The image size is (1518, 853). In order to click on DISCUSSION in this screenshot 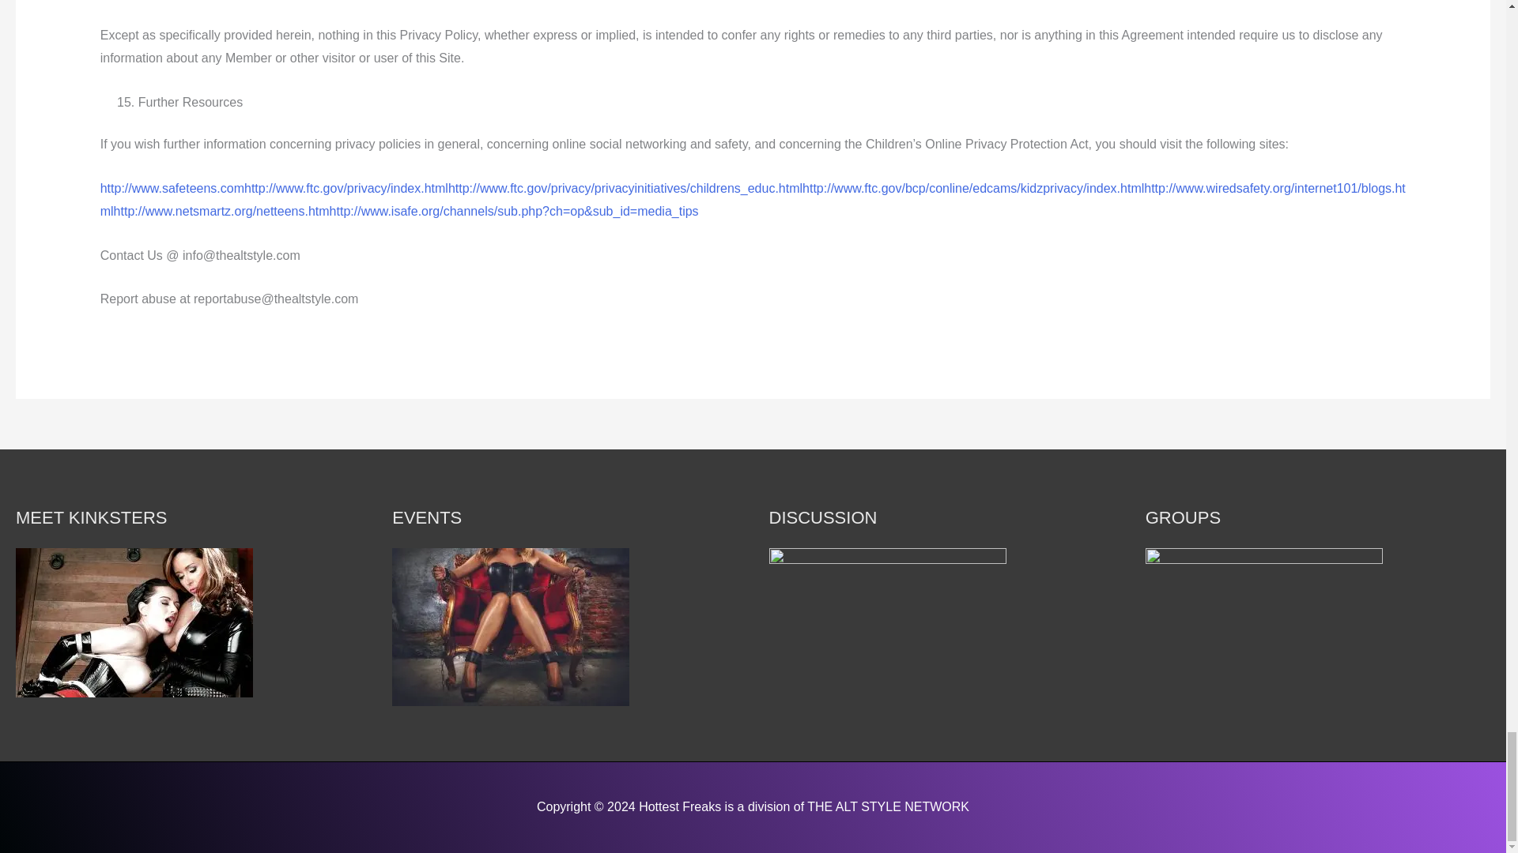, I will do `click(886, 627)`.